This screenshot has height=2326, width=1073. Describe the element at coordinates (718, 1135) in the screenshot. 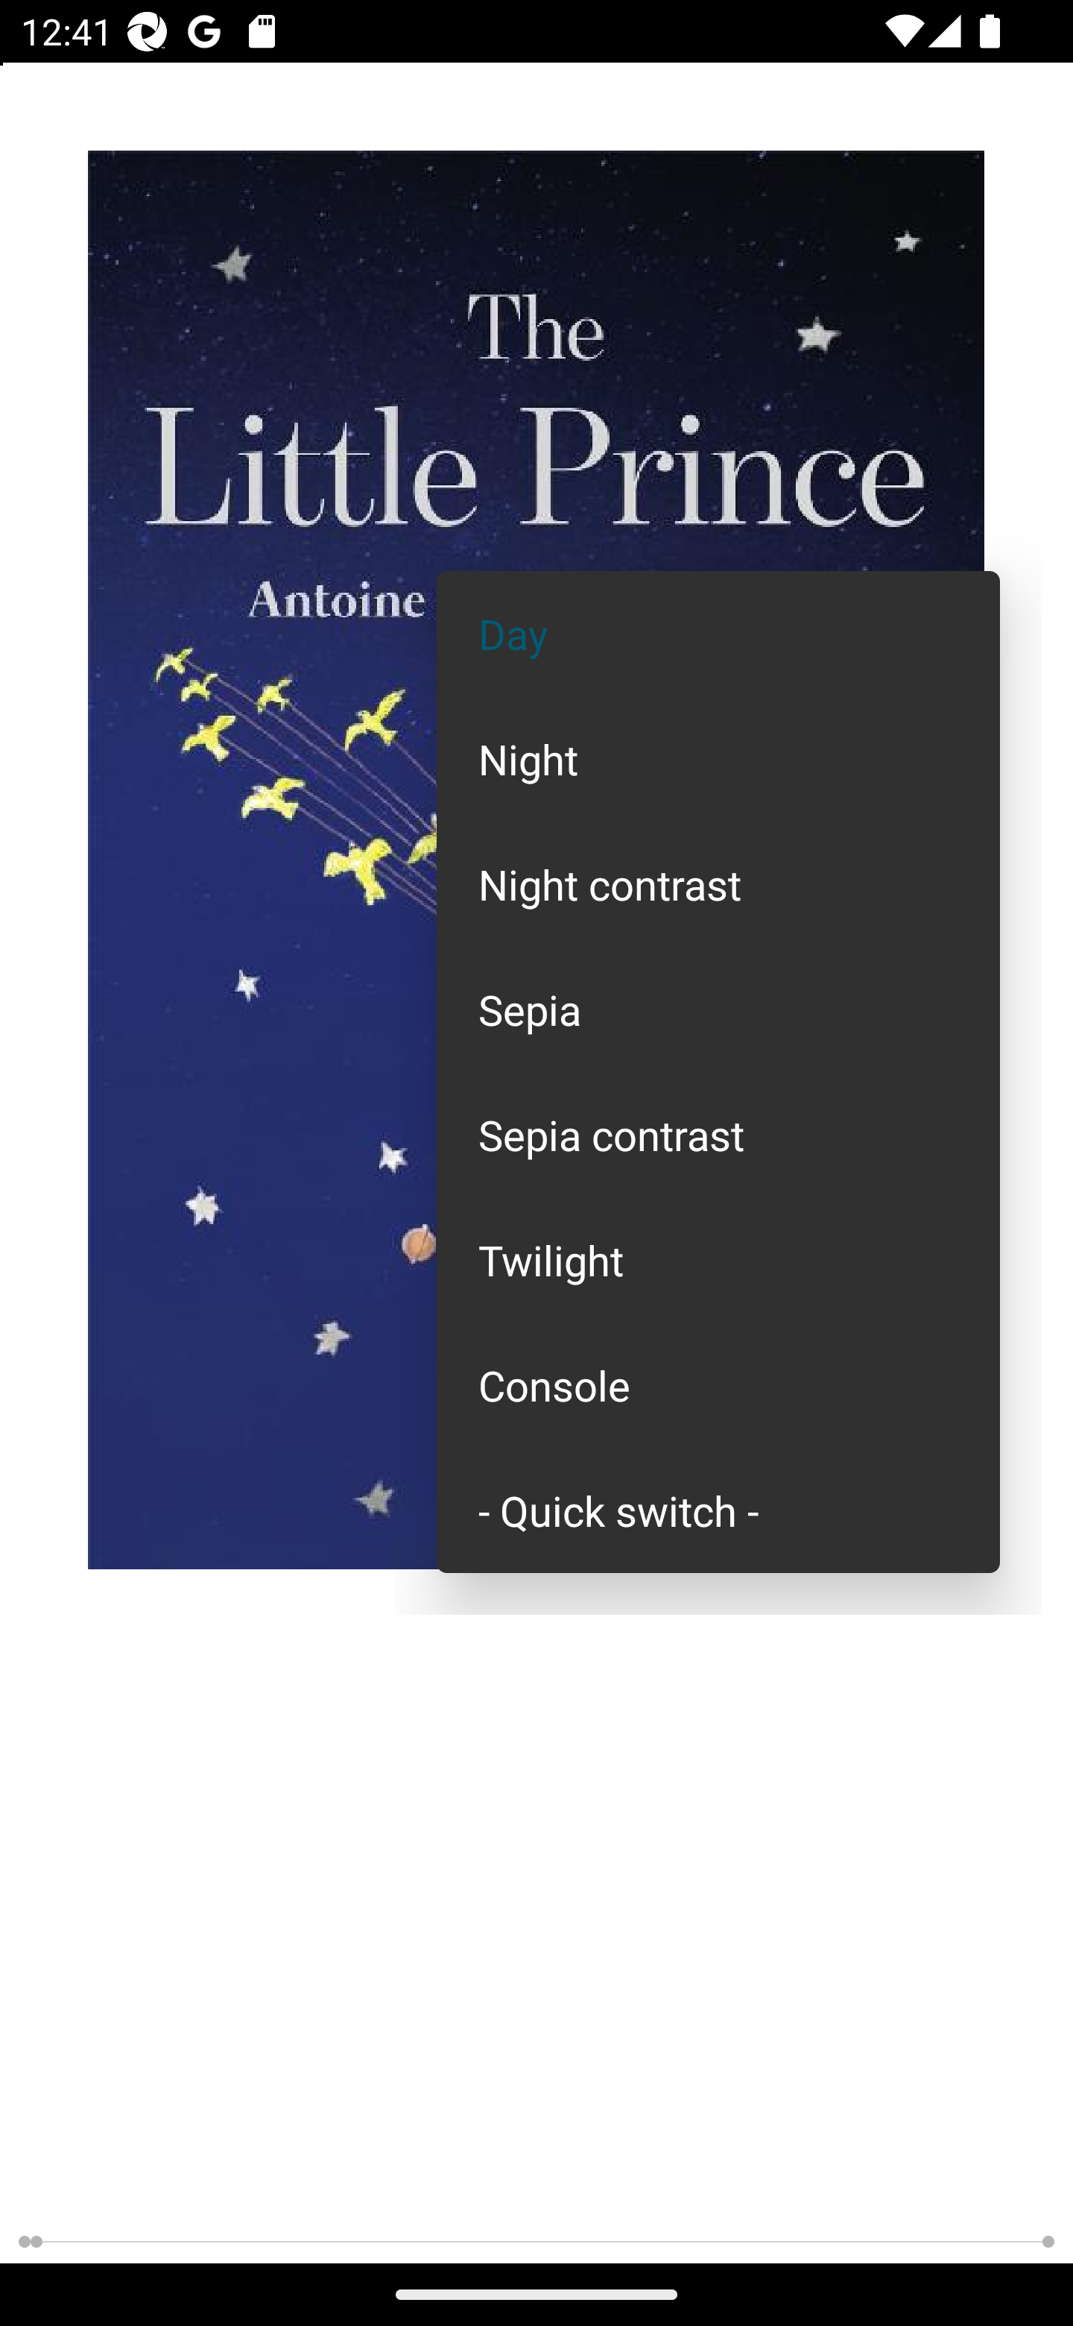

I see `Sepia contrast` at that location.